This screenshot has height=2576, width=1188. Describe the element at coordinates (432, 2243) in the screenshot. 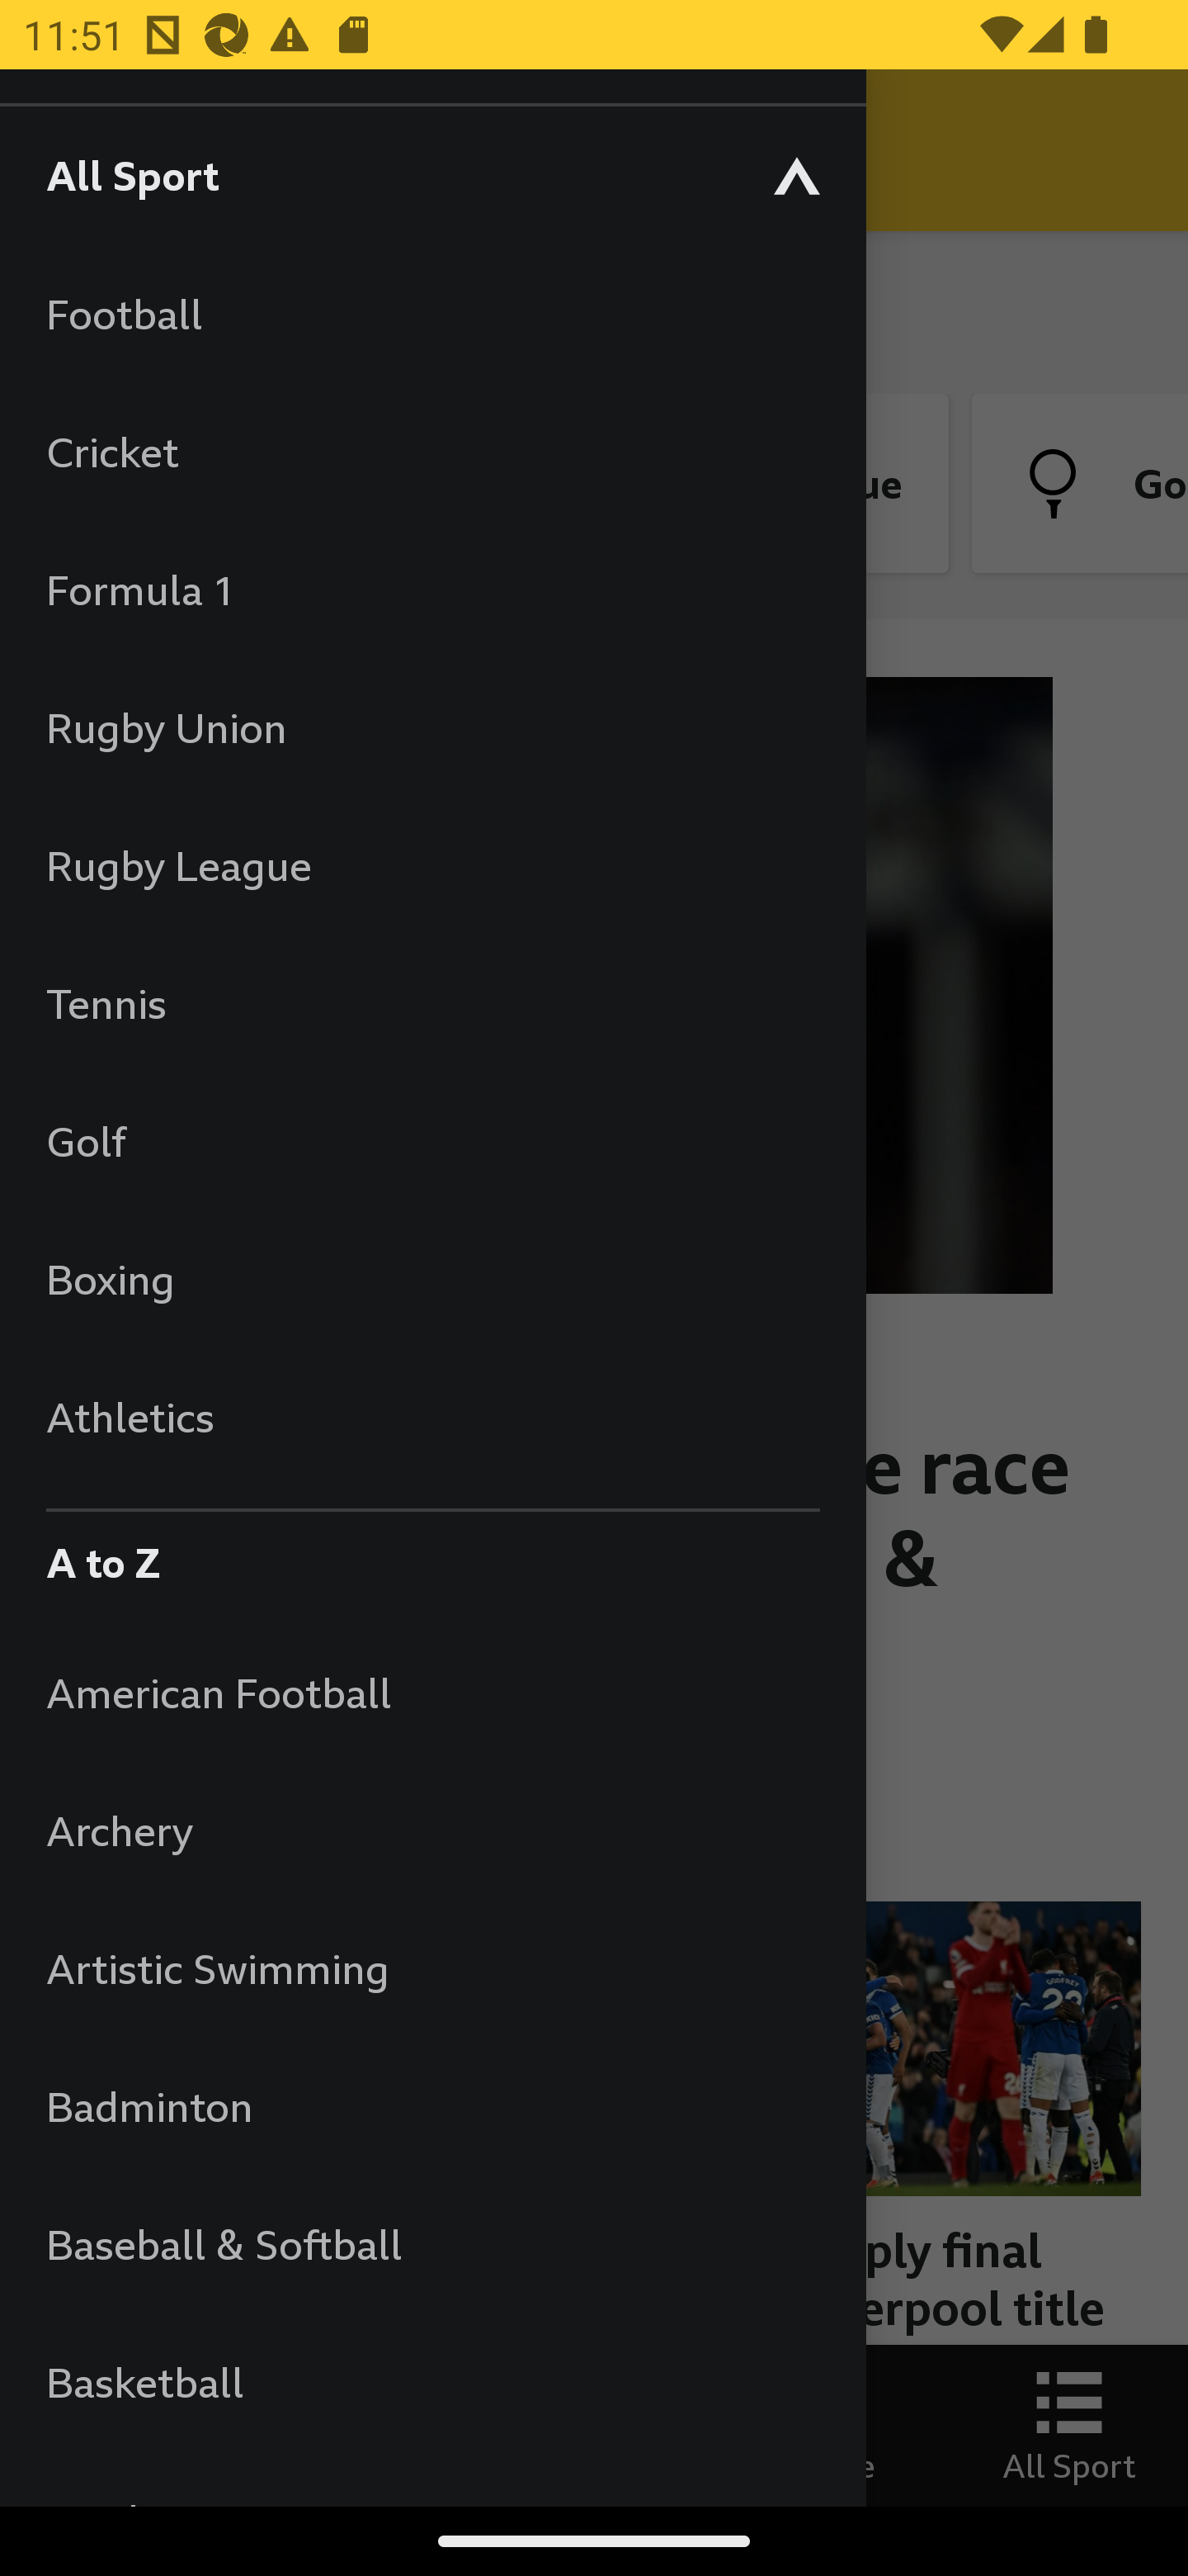

I see `Baseball & Softball` at that location.